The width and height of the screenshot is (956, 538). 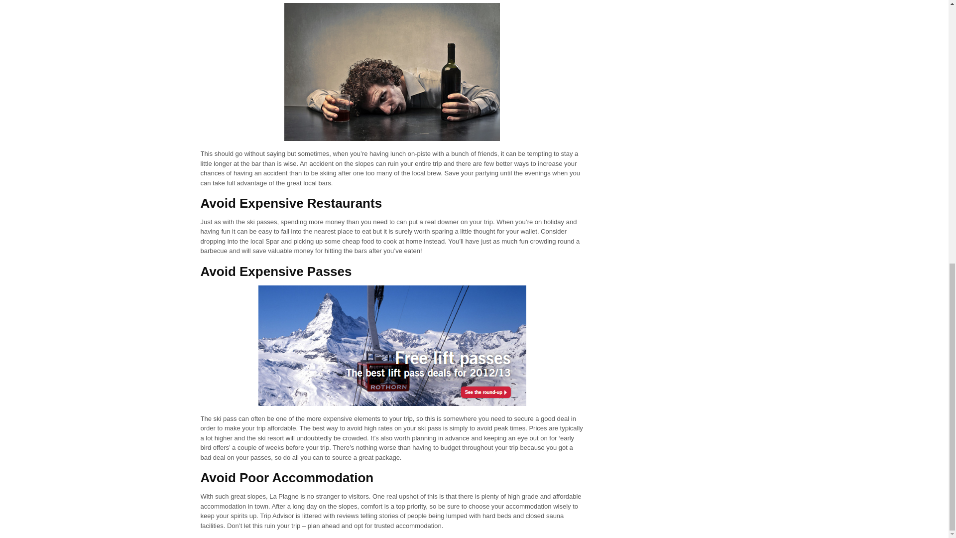 What do you see at coordinates (392, 346) in the screenshot?
I see `free lift pass` at bounding box center [392, 346].